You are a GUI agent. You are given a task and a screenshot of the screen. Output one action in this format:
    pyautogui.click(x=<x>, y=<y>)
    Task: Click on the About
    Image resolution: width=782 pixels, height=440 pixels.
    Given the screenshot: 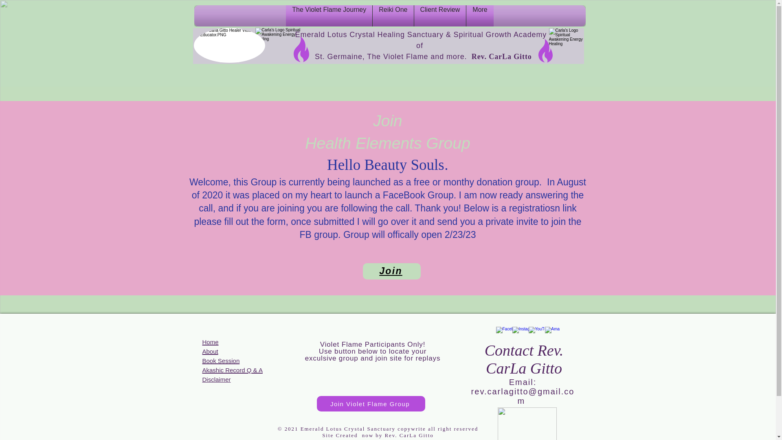 What is the action you would take?
    pyautogui.click(x=210, y=350)
    